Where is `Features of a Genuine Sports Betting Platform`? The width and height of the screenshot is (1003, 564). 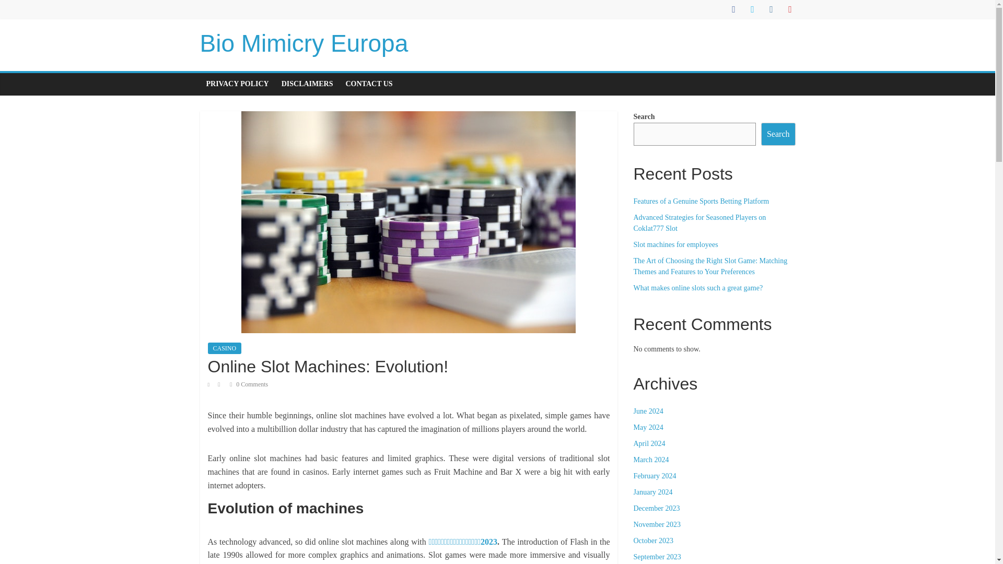 Features of a Genuine Sports Betting Platform is located at coordinates (701, 202).